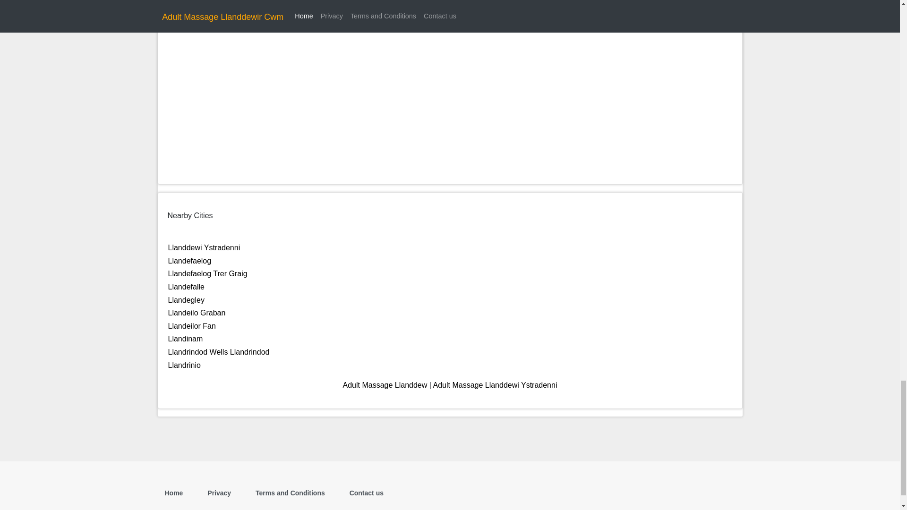  Describe the element at coordinates (192, 326) in the screenshot. I see `Llandeilor Fan` at that location.